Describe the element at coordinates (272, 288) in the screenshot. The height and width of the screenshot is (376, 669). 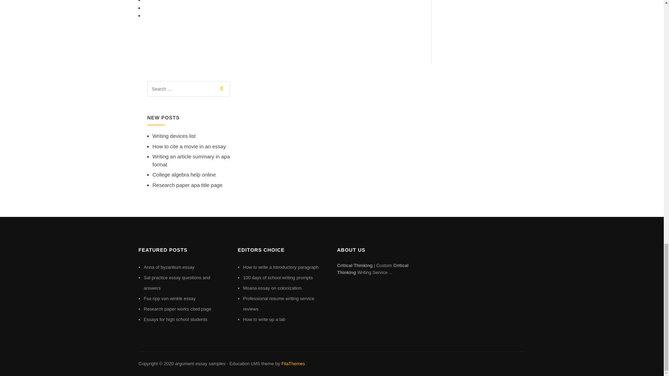
I see `Moana essay on colonization` at that location.